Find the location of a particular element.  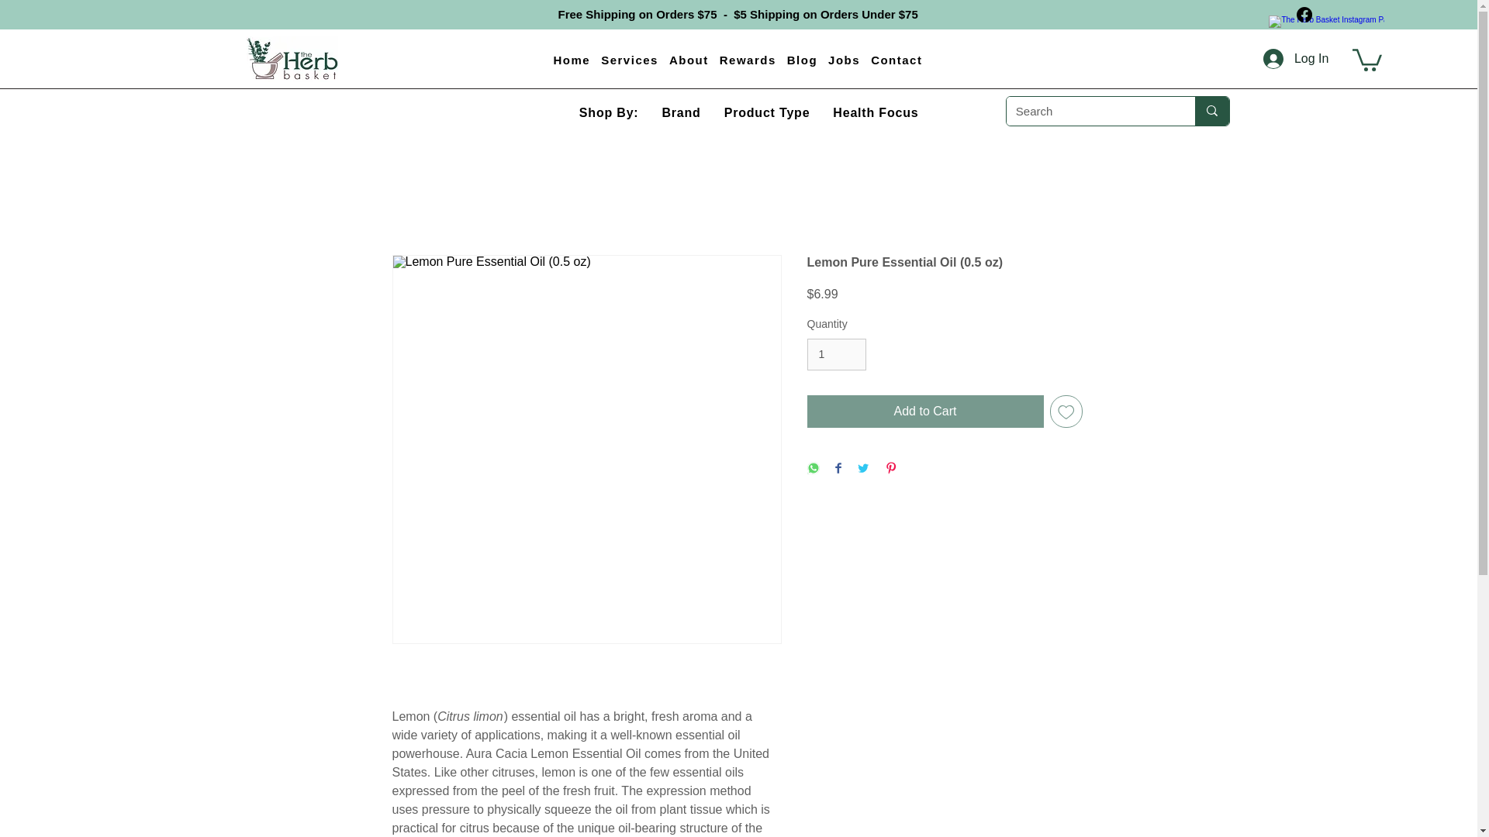

Log In is located at coordinates (1295, 57).